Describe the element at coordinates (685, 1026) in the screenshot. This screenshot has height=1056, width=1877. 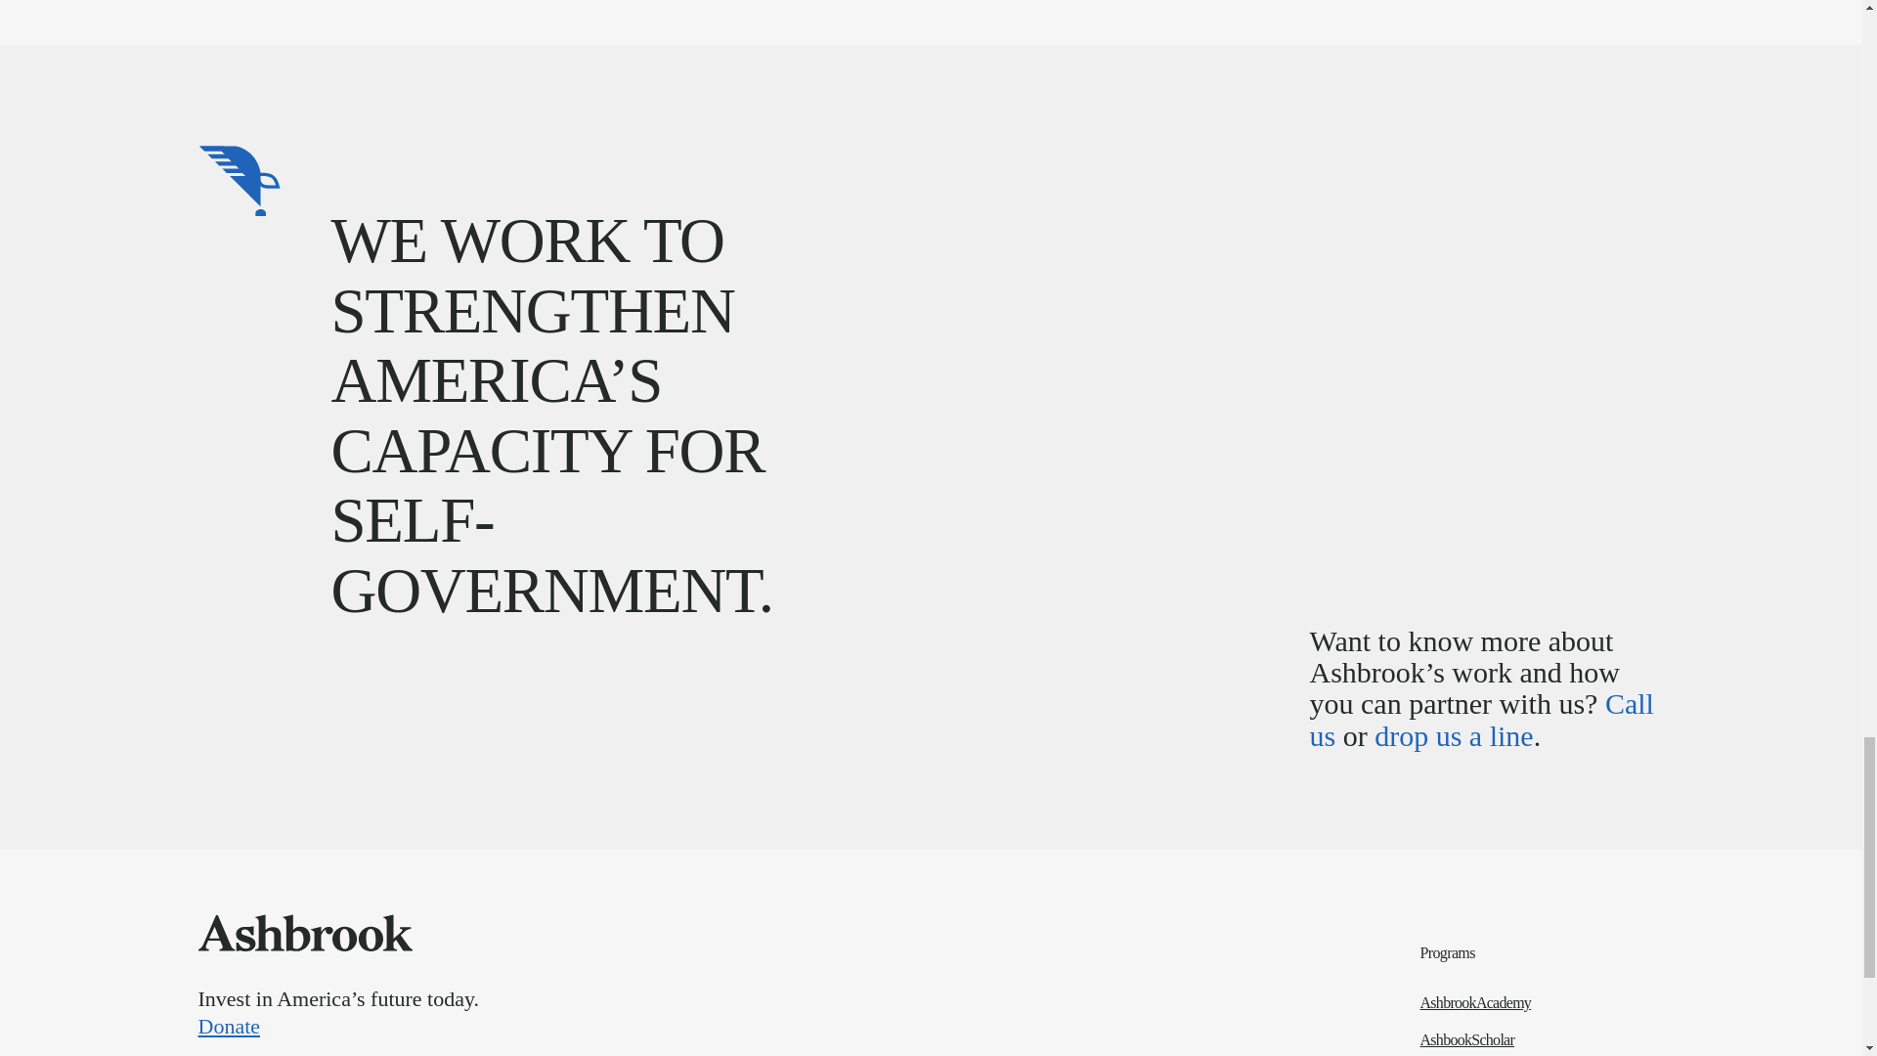
I see `Donate` at that location.